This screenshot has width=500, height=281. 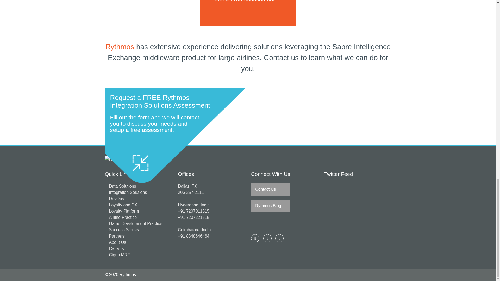 I want to click on Loyalty and CX, so click(x=123, y=205).